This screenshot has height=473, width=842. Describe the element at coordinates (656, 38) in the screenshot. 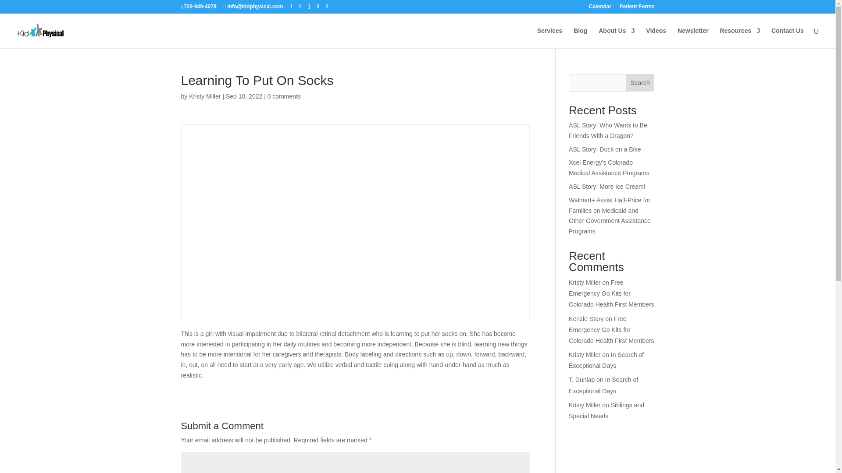

I see `Videos` at that location.